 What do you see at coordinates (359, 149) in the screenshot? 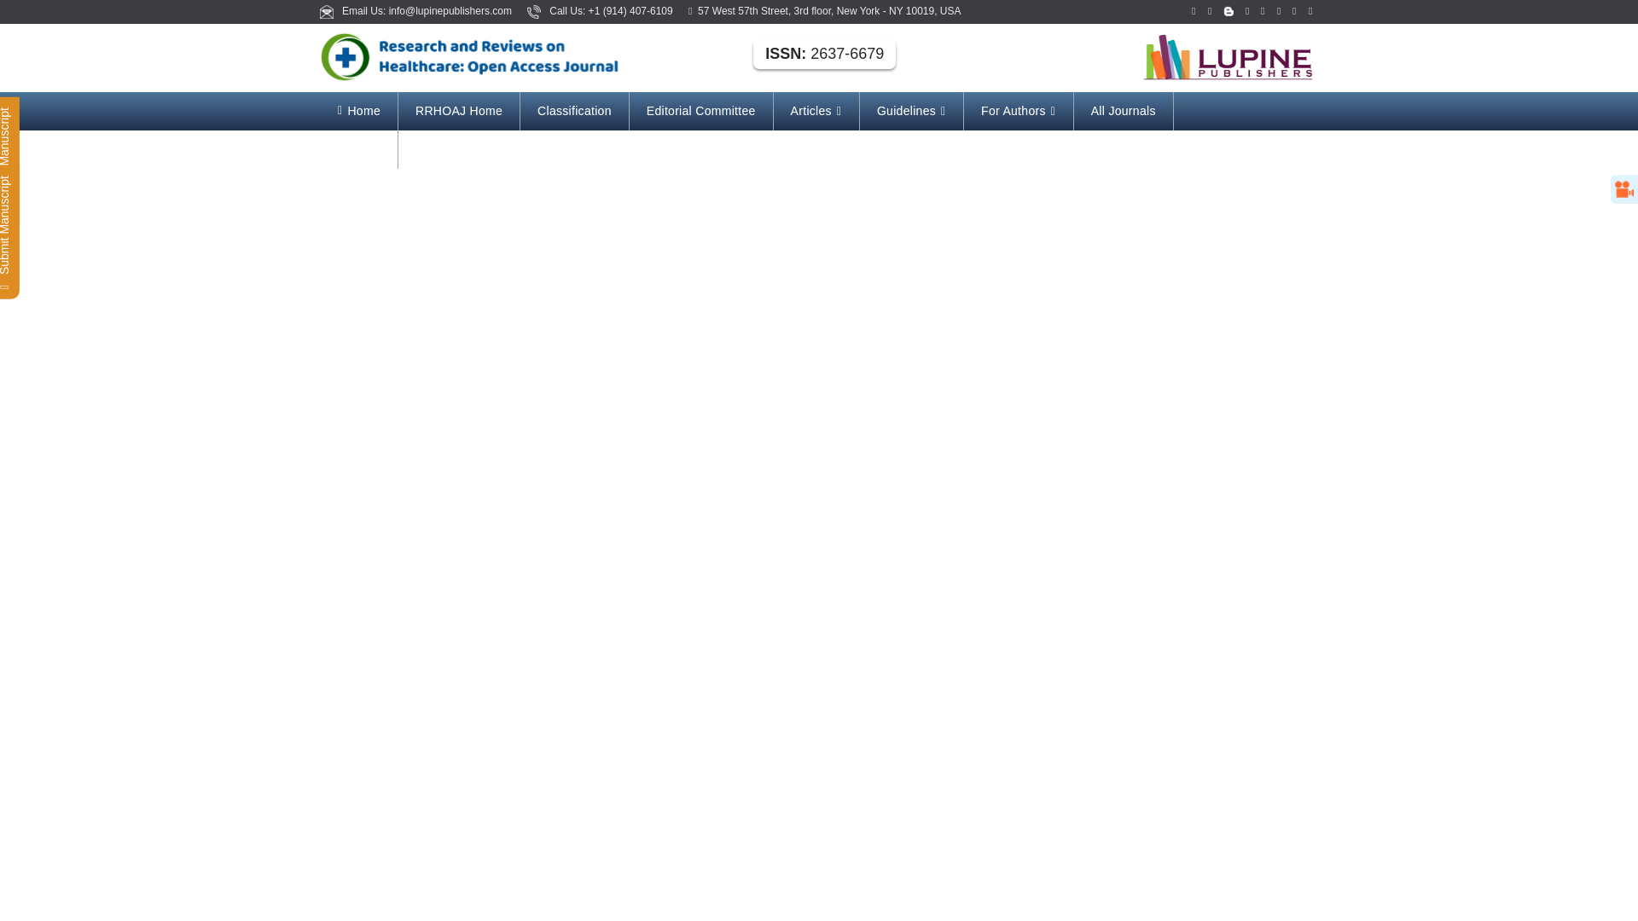
I see `Contact` at bounding box center [359, 149].